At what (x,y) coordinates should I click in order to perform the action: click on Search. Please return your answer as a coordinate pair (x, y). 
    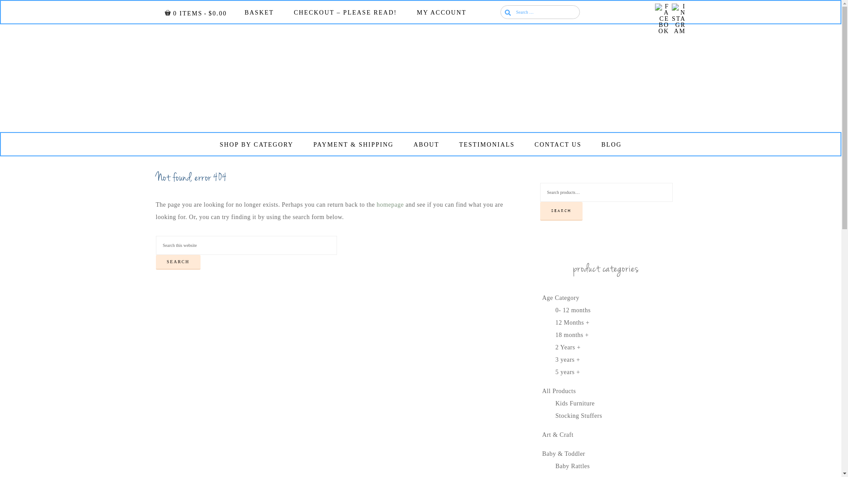
    Looking at the image, I should click on (178, 262).